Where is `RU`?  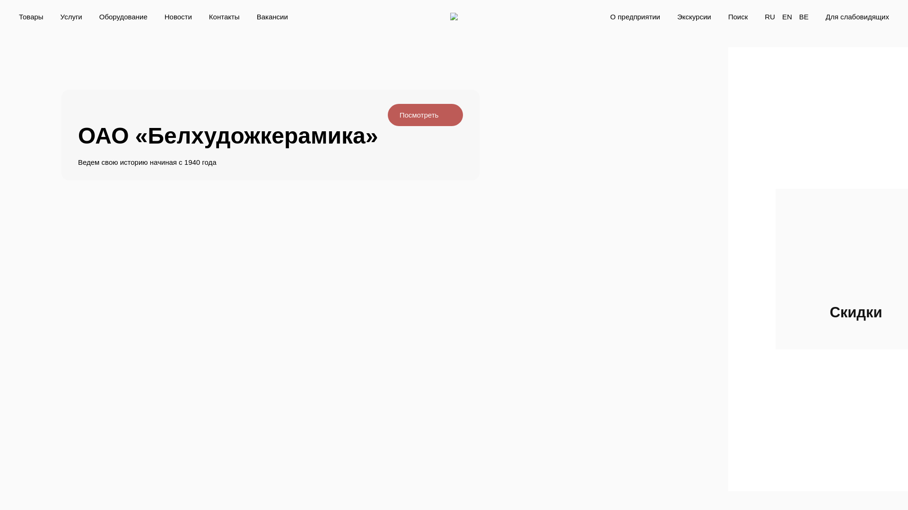
RU is located at coordinates (770, 17).